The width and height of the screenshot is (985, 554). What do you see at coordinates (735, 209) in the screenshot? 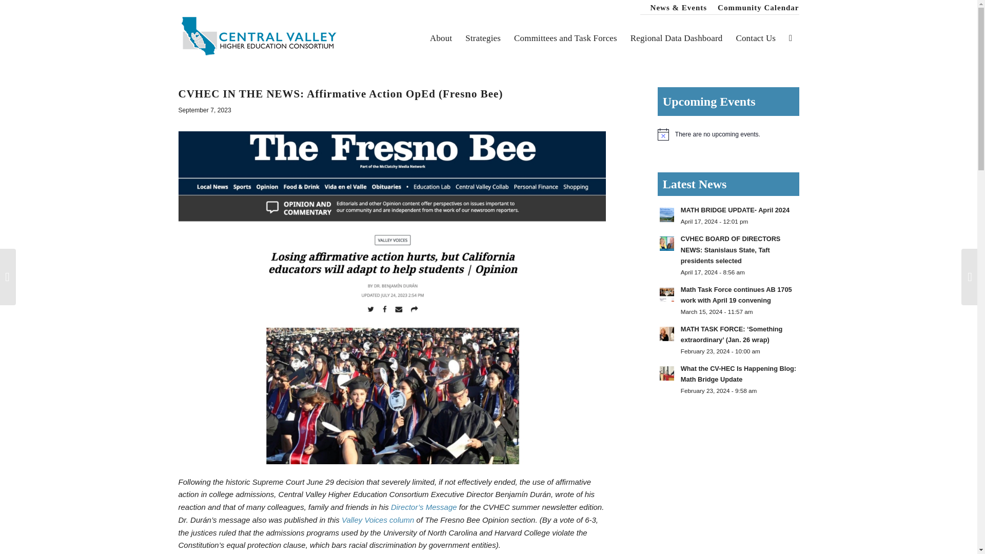
I see `Read: MATH BRIDGE UPDATE- April 2024` at bounding box center [735, 209].